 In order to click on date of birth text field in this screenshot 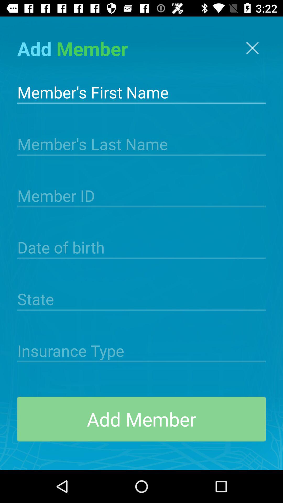, I will do `click(141, 247)`.